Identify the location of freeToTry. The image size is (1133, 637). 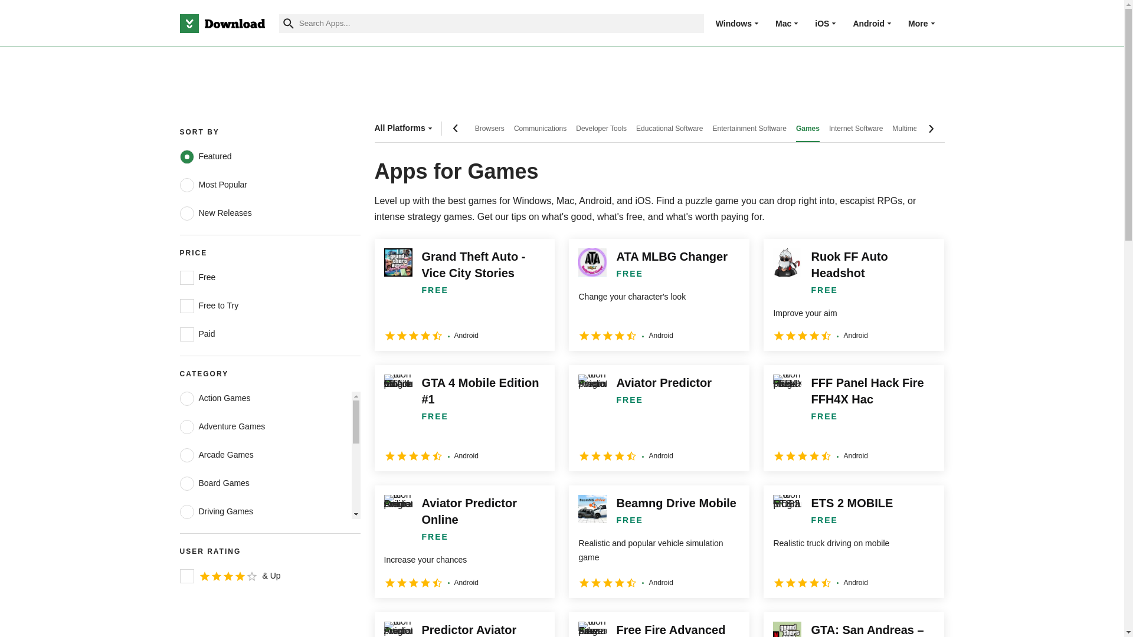
(186, 306).